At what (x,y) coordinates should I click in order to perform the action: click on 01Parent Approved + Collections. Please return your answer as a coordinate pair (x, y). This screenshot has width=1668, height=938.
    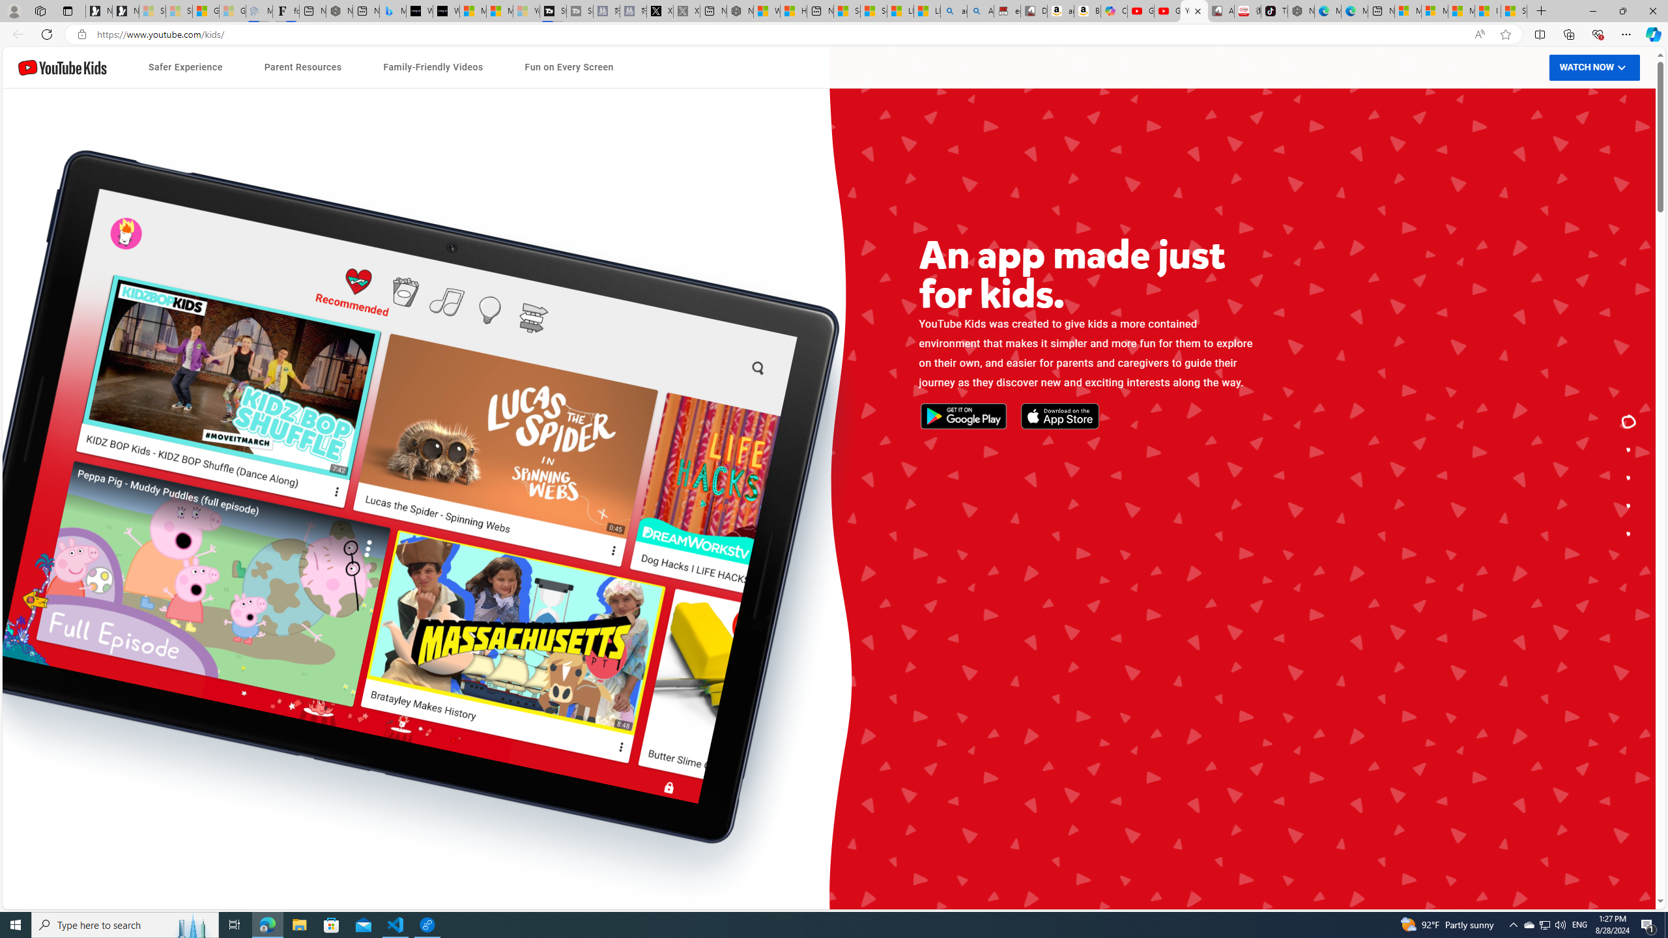
    Looking at the image, I should click on (568, 548).